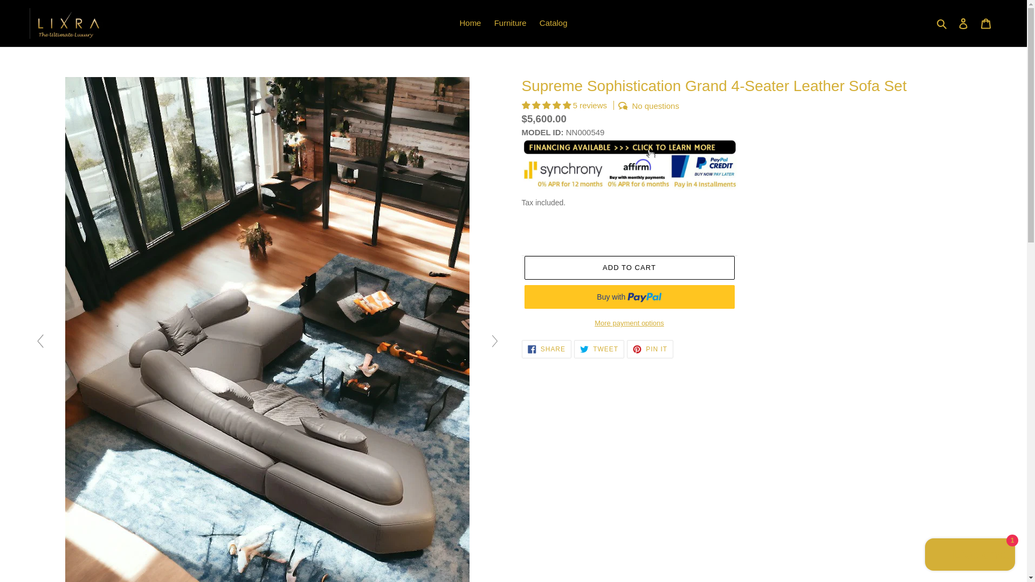 This screenshot has height=582, width=1035. What do you see at coordinates (629, 268) in the screenshot?
I see `Log in` at bounding box center [629, 268].